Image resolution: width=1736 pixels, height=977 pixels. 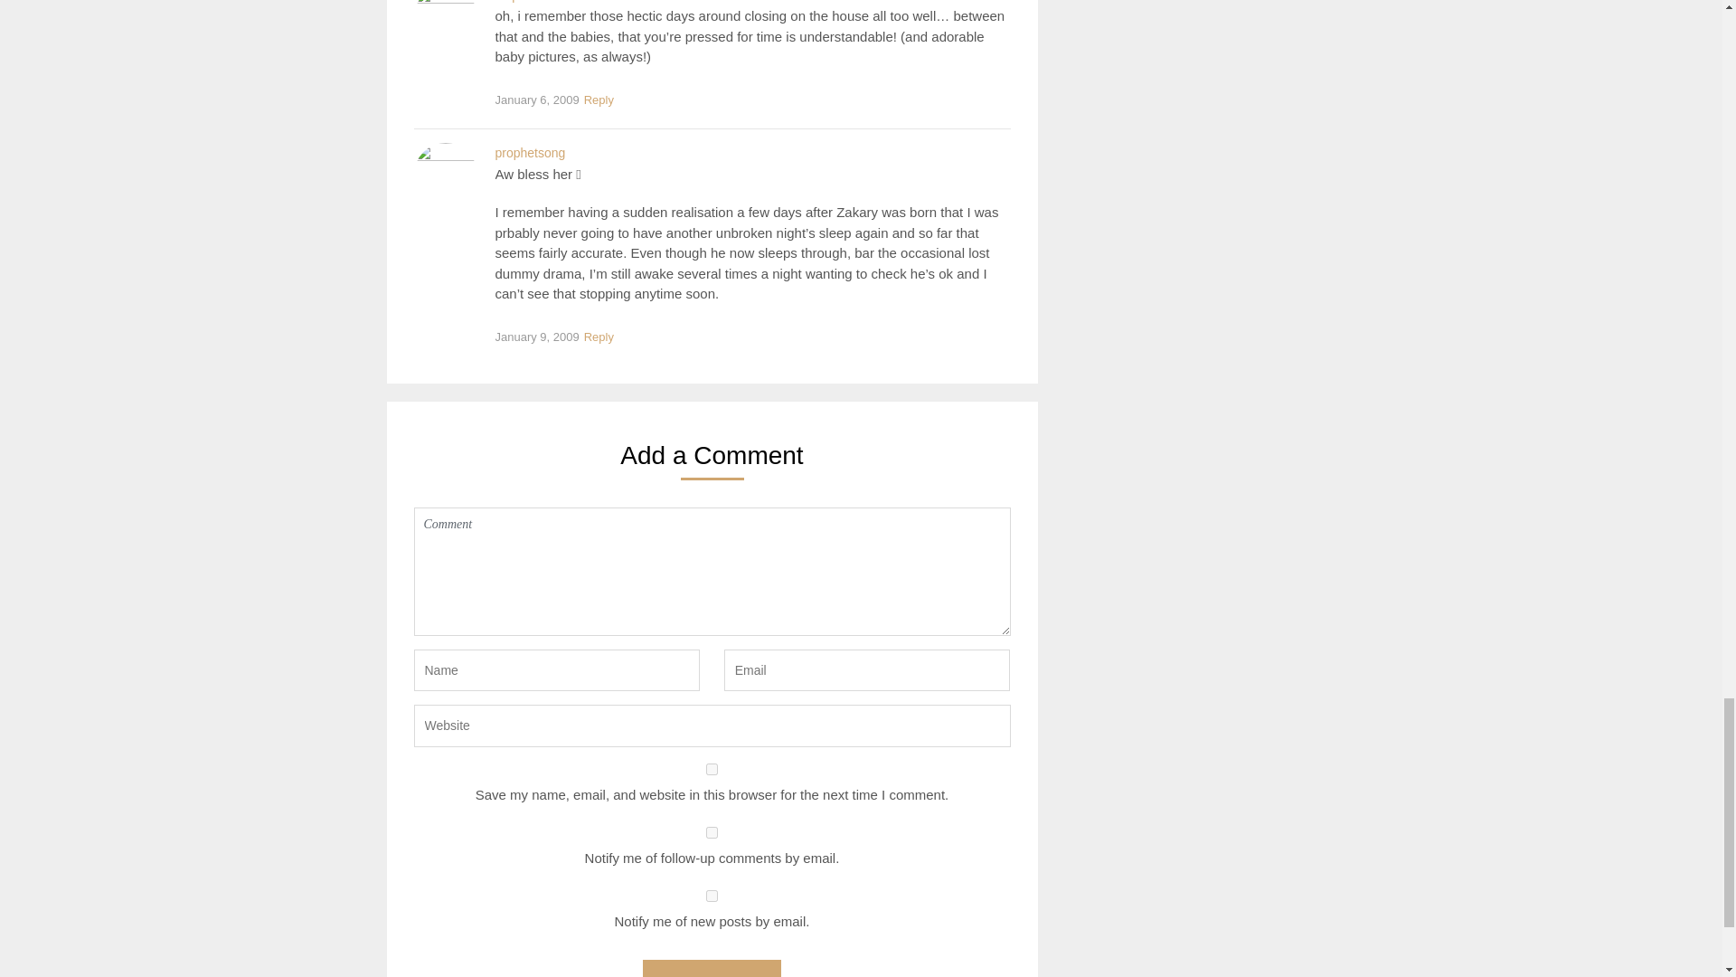 I want to click on prophetsong, so click(x=530, y=152).